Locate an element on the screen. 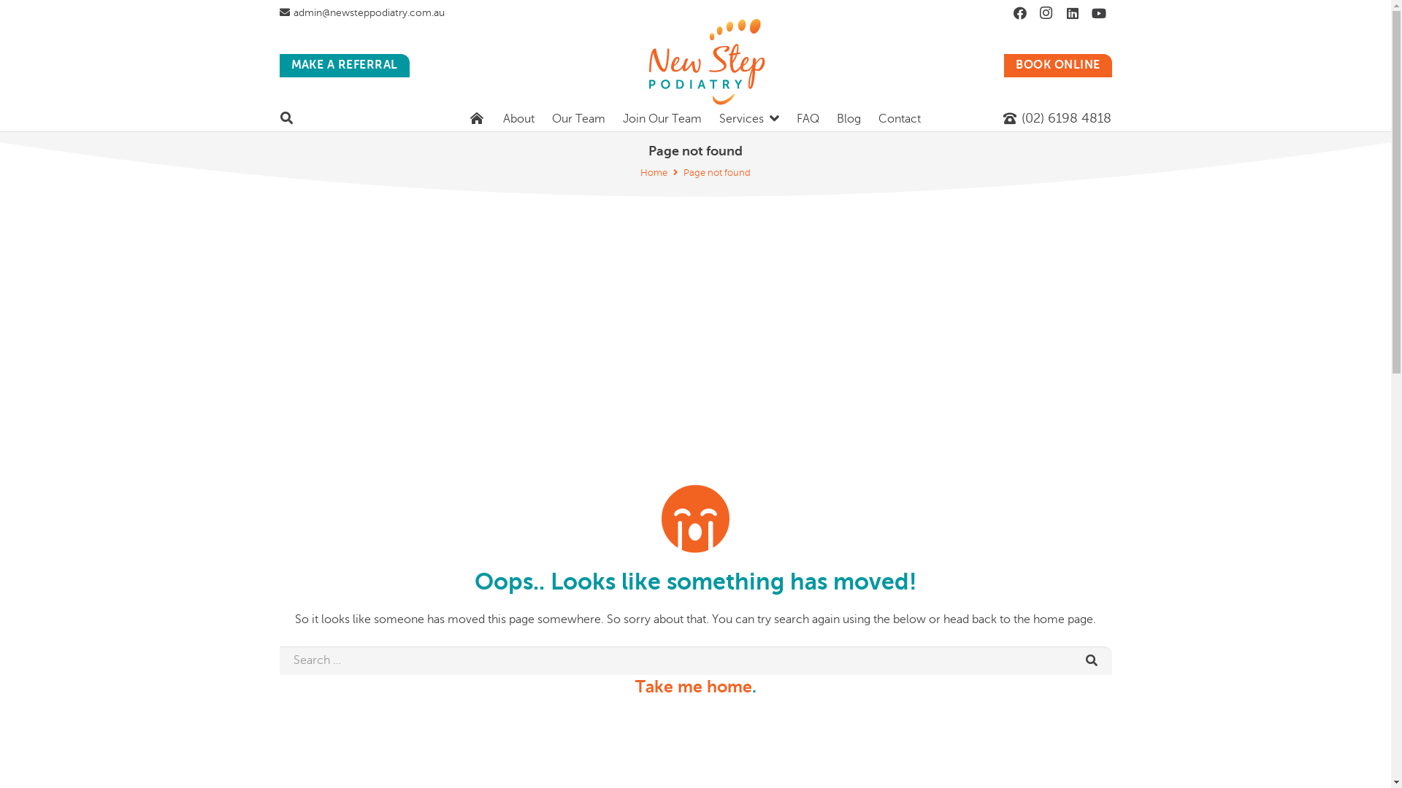 The width and height of the screenshot is (1402, 788). Blog is located at coordinates (849, 119).